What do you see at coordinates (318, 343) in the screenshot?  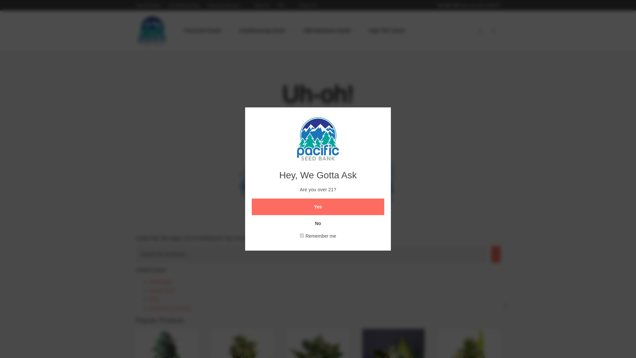 I see `Jack Herer Autoflowering Feminized Seeds` at bounding box center [318, 343].